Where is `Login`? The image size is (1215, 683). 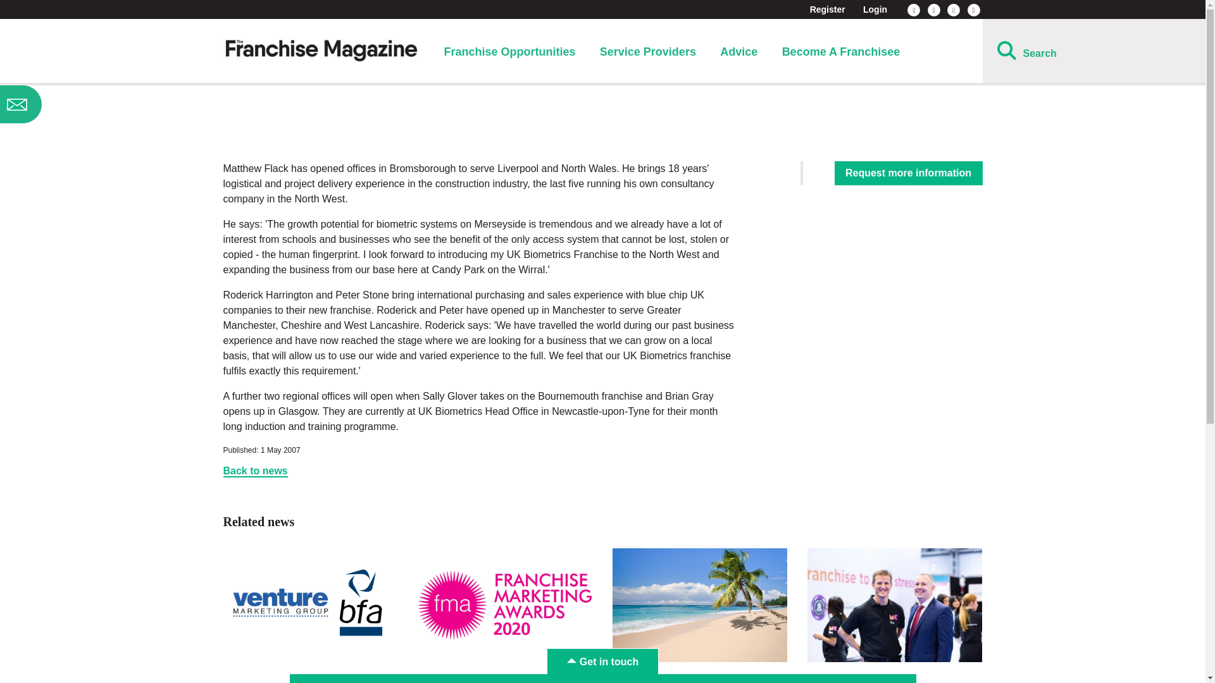
Login is located at coordinates (875, 9).